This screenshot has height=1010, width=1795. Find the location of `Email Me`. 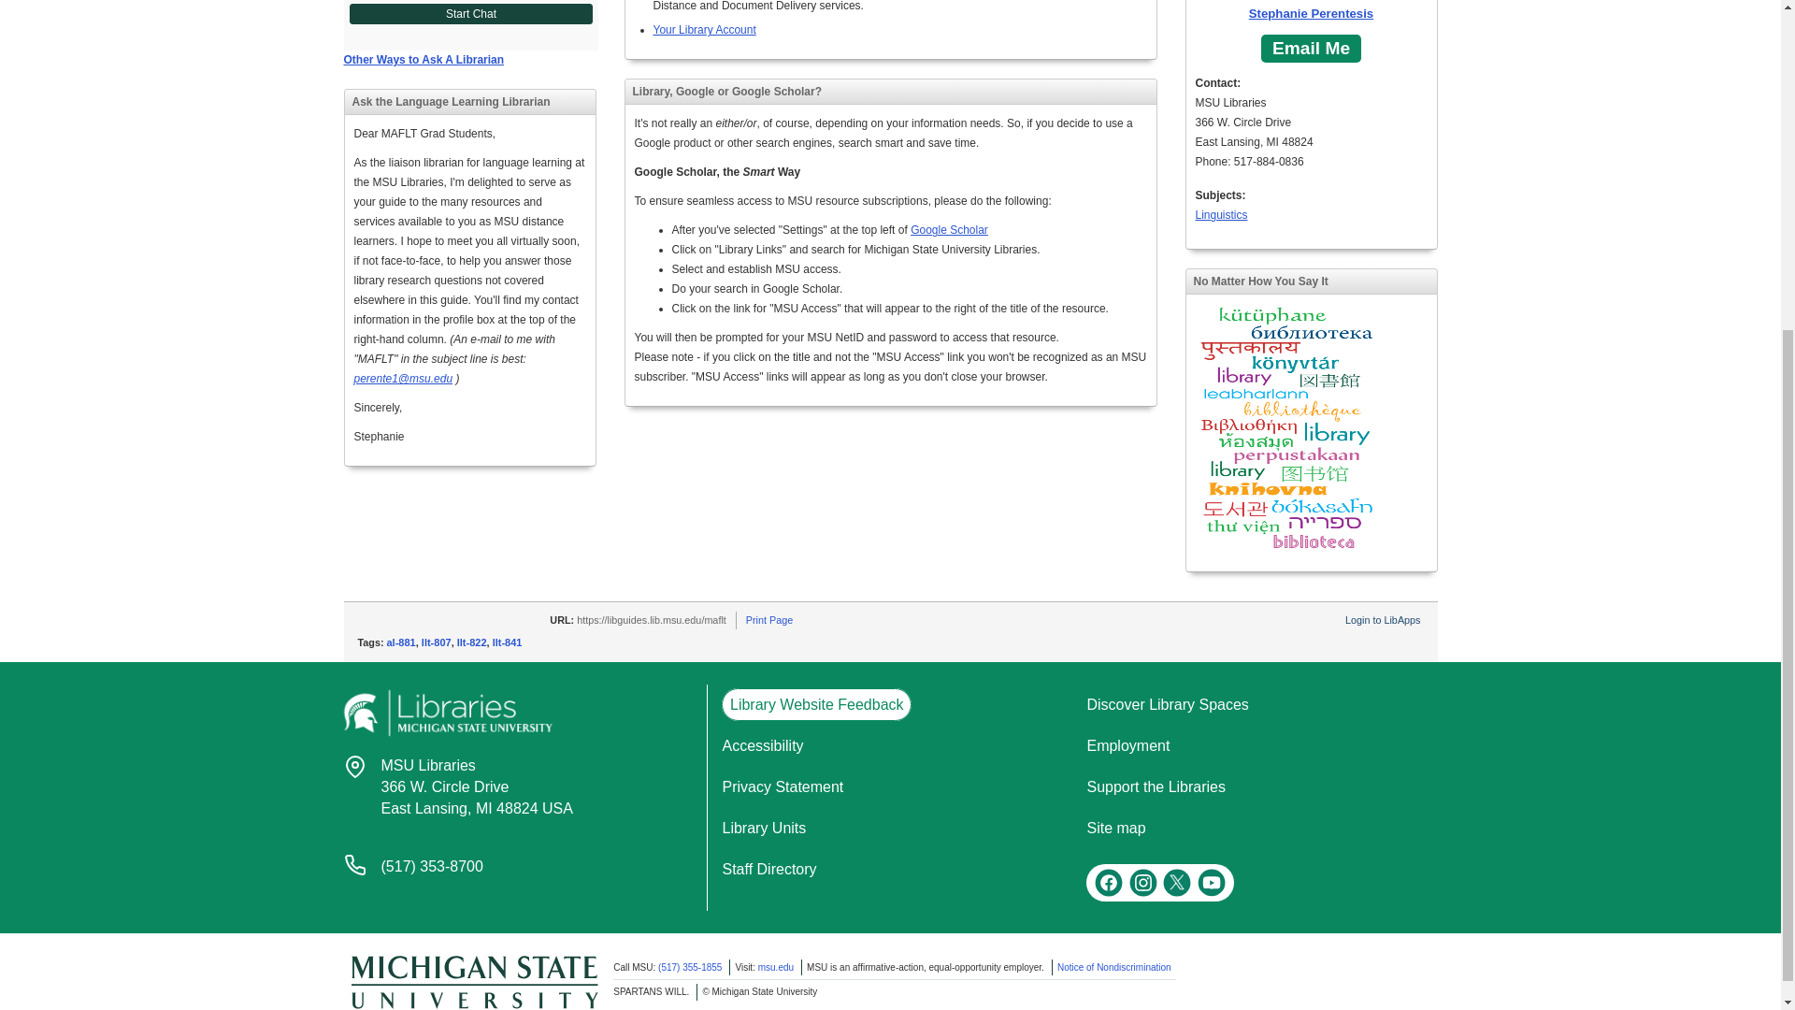

Email Me is located at coordinates (1311, 49).